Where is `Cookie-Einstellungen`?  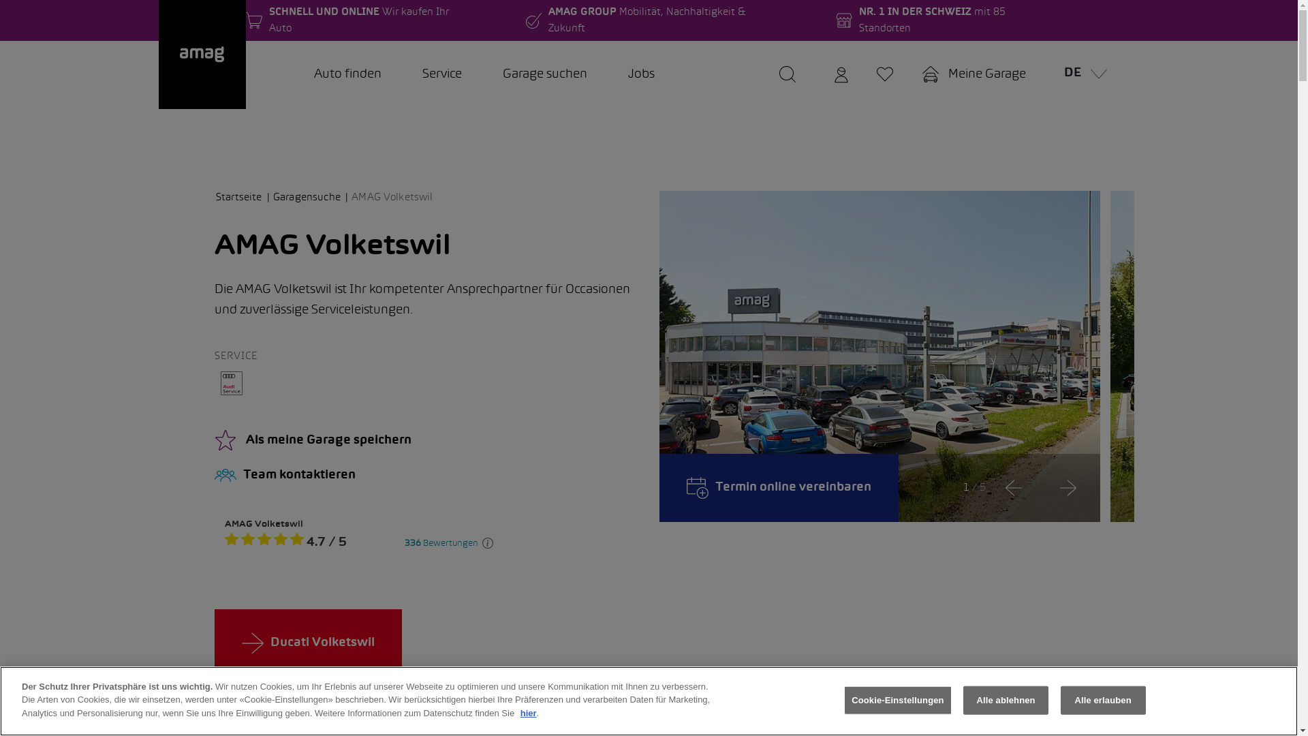 Cookie-Einstellungen is located at coordinates (898, 701).